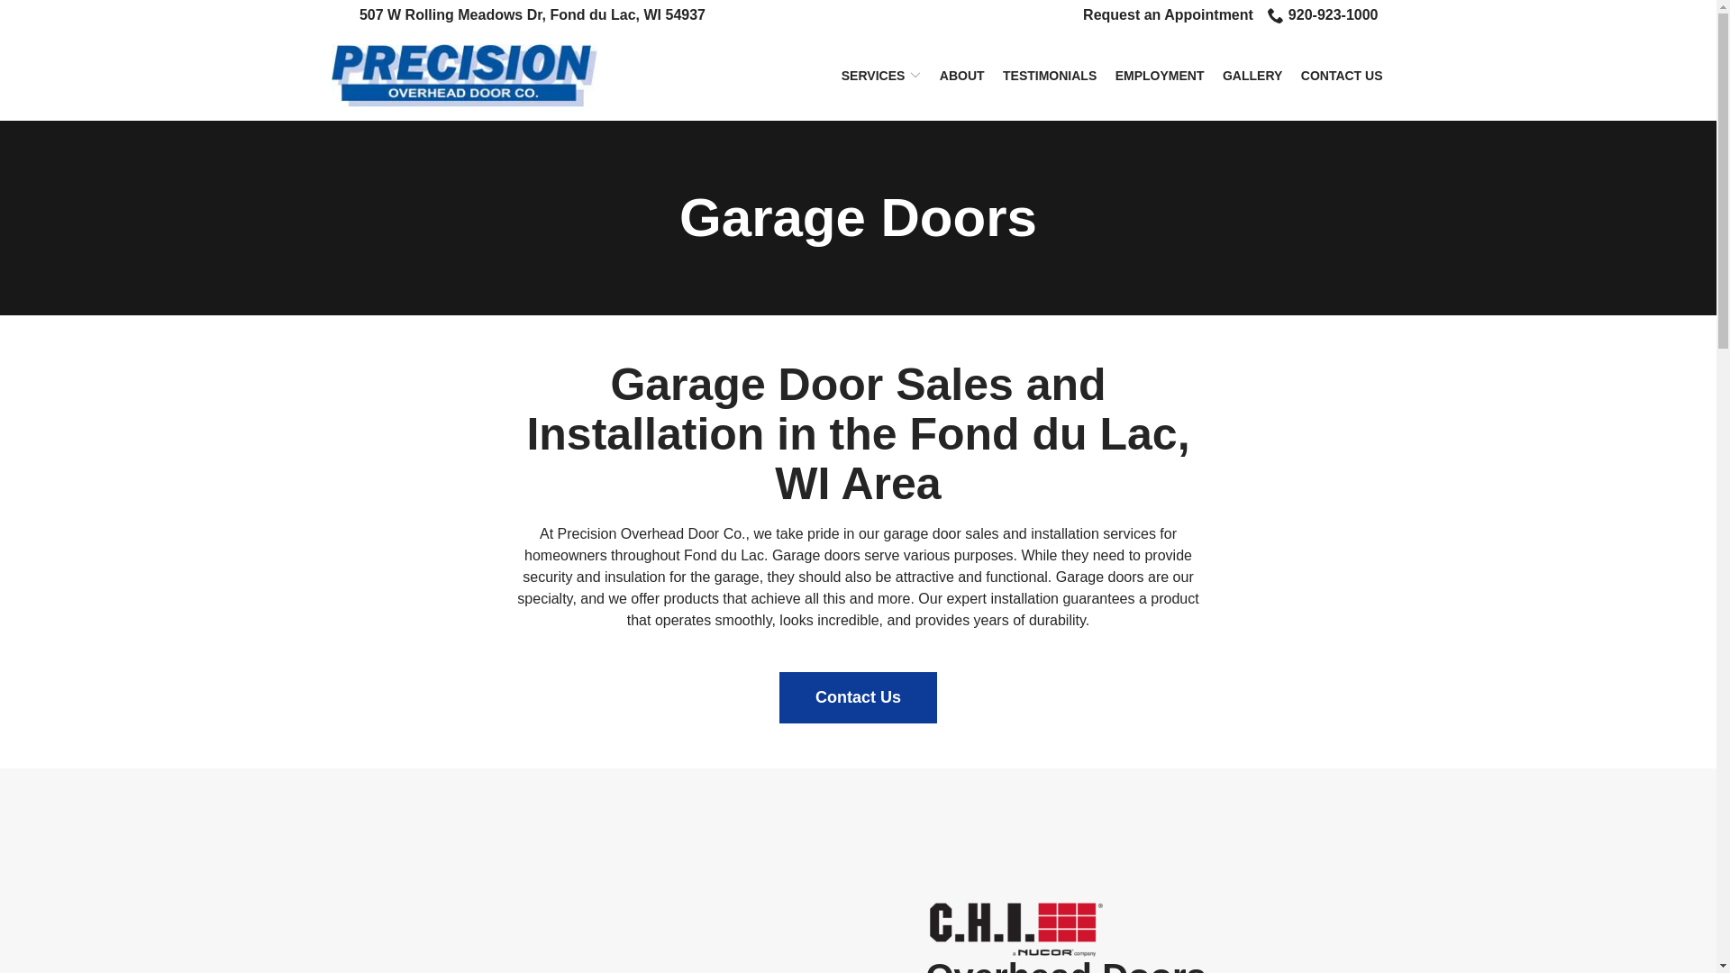 The width and height of the screenshot is (1730, 973). Describe the element at coordinates (1341, 75) in the screenshot. I see `CONTACT US` at that location.